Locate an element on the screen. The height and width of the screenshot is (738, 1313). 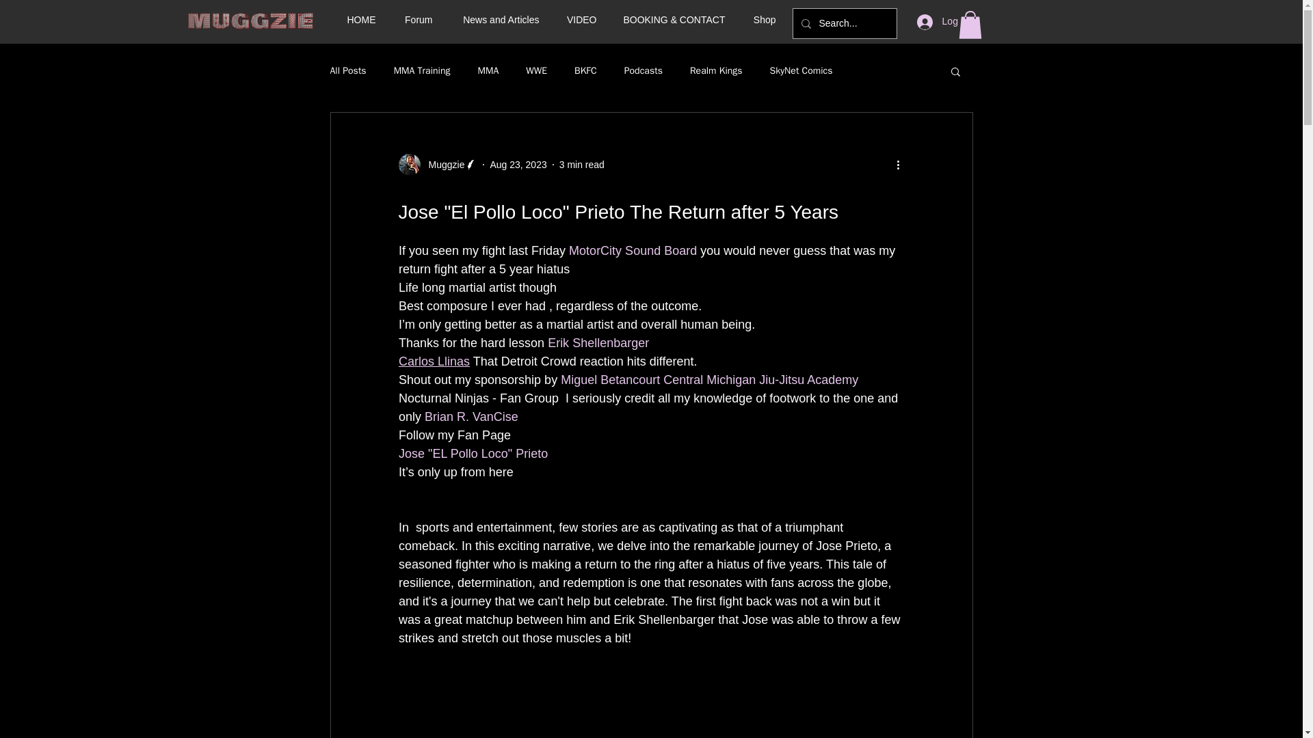
3 min read is located at coordinates (581, 164).